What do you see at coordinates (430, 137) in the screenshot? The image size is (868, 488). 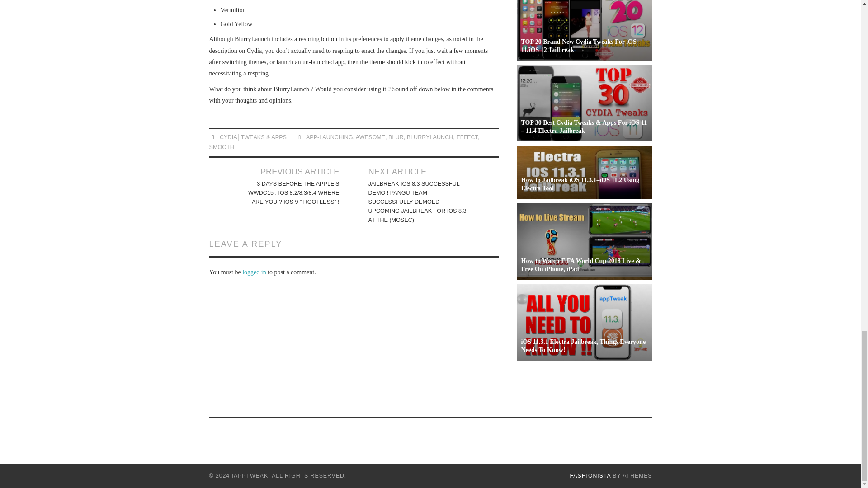 I see `BLURRYLAUNCH` at bounding box center [430, 137].